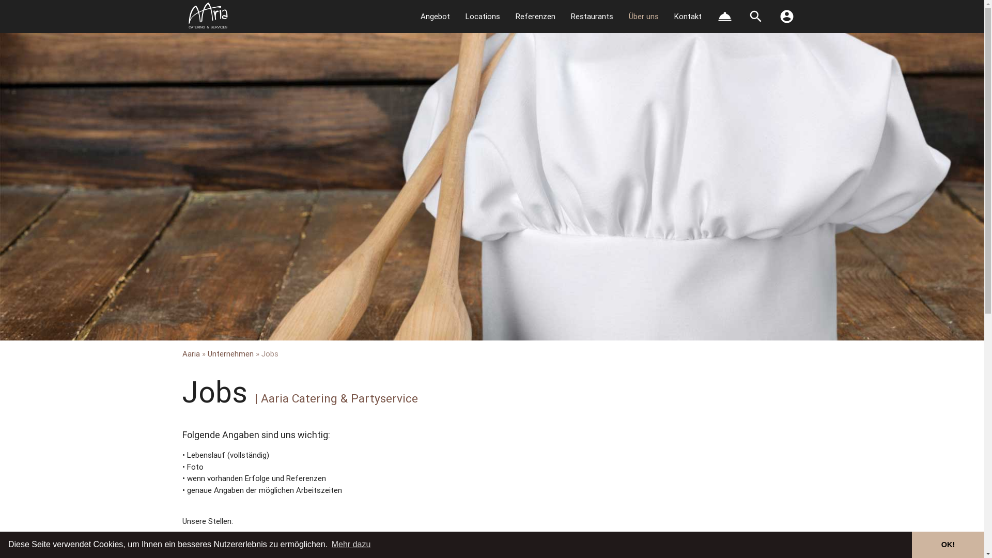  Describe the element at coordinates (755, 17) in the screenshot. I see `search` at that location.